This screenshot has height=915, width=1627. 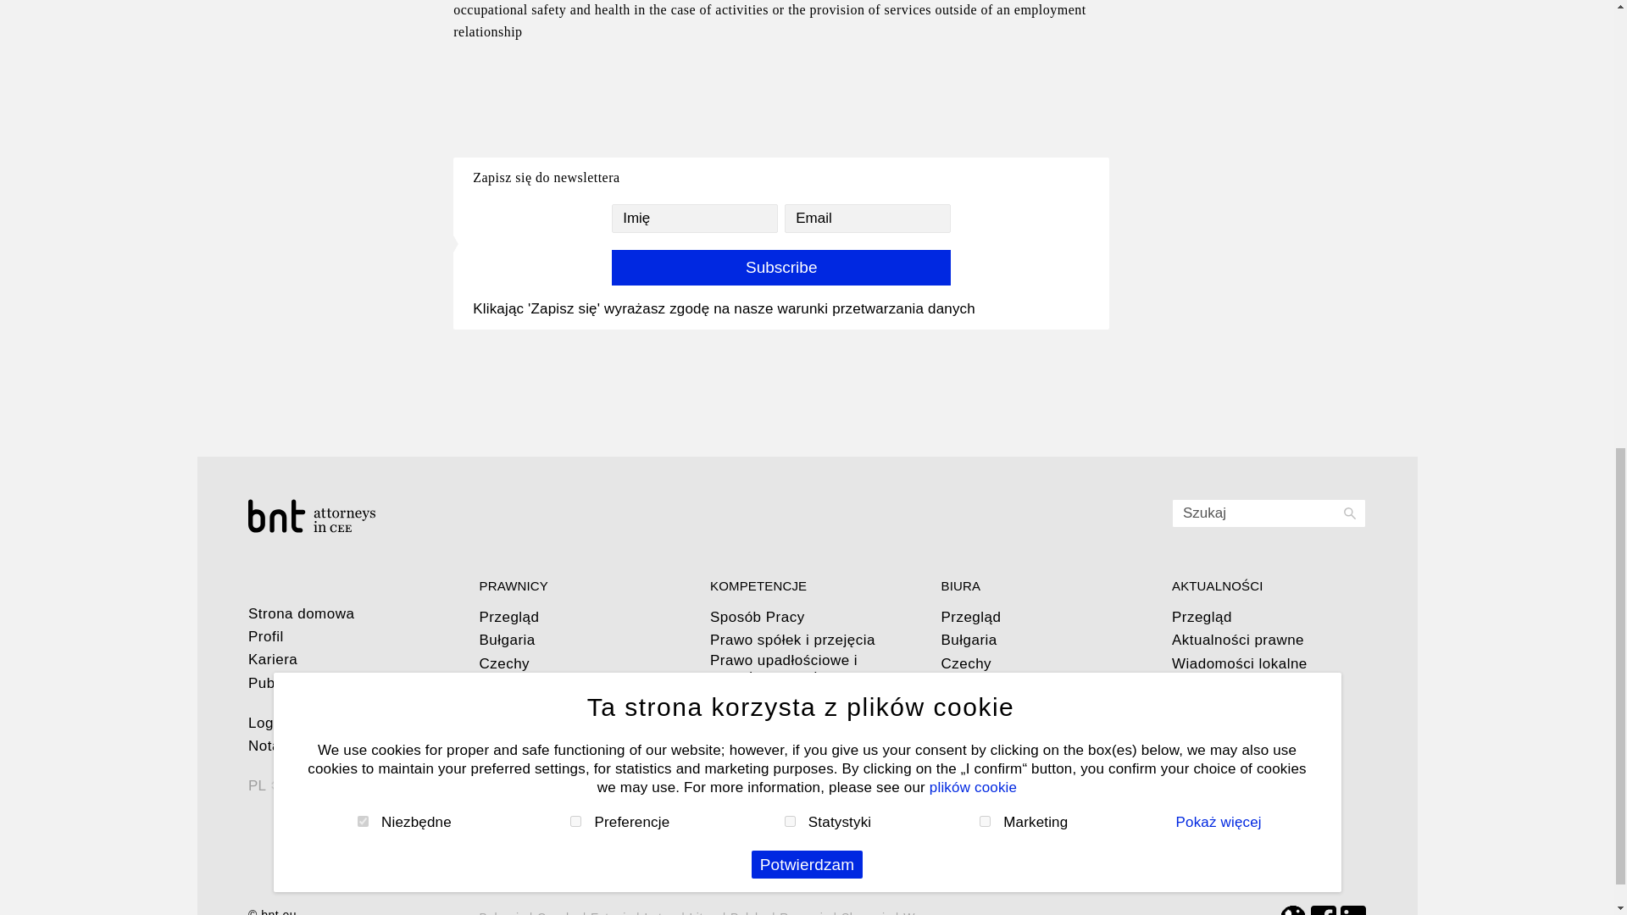 I want to click on Visit us on Linkedin, so click(x=1353, y=912).